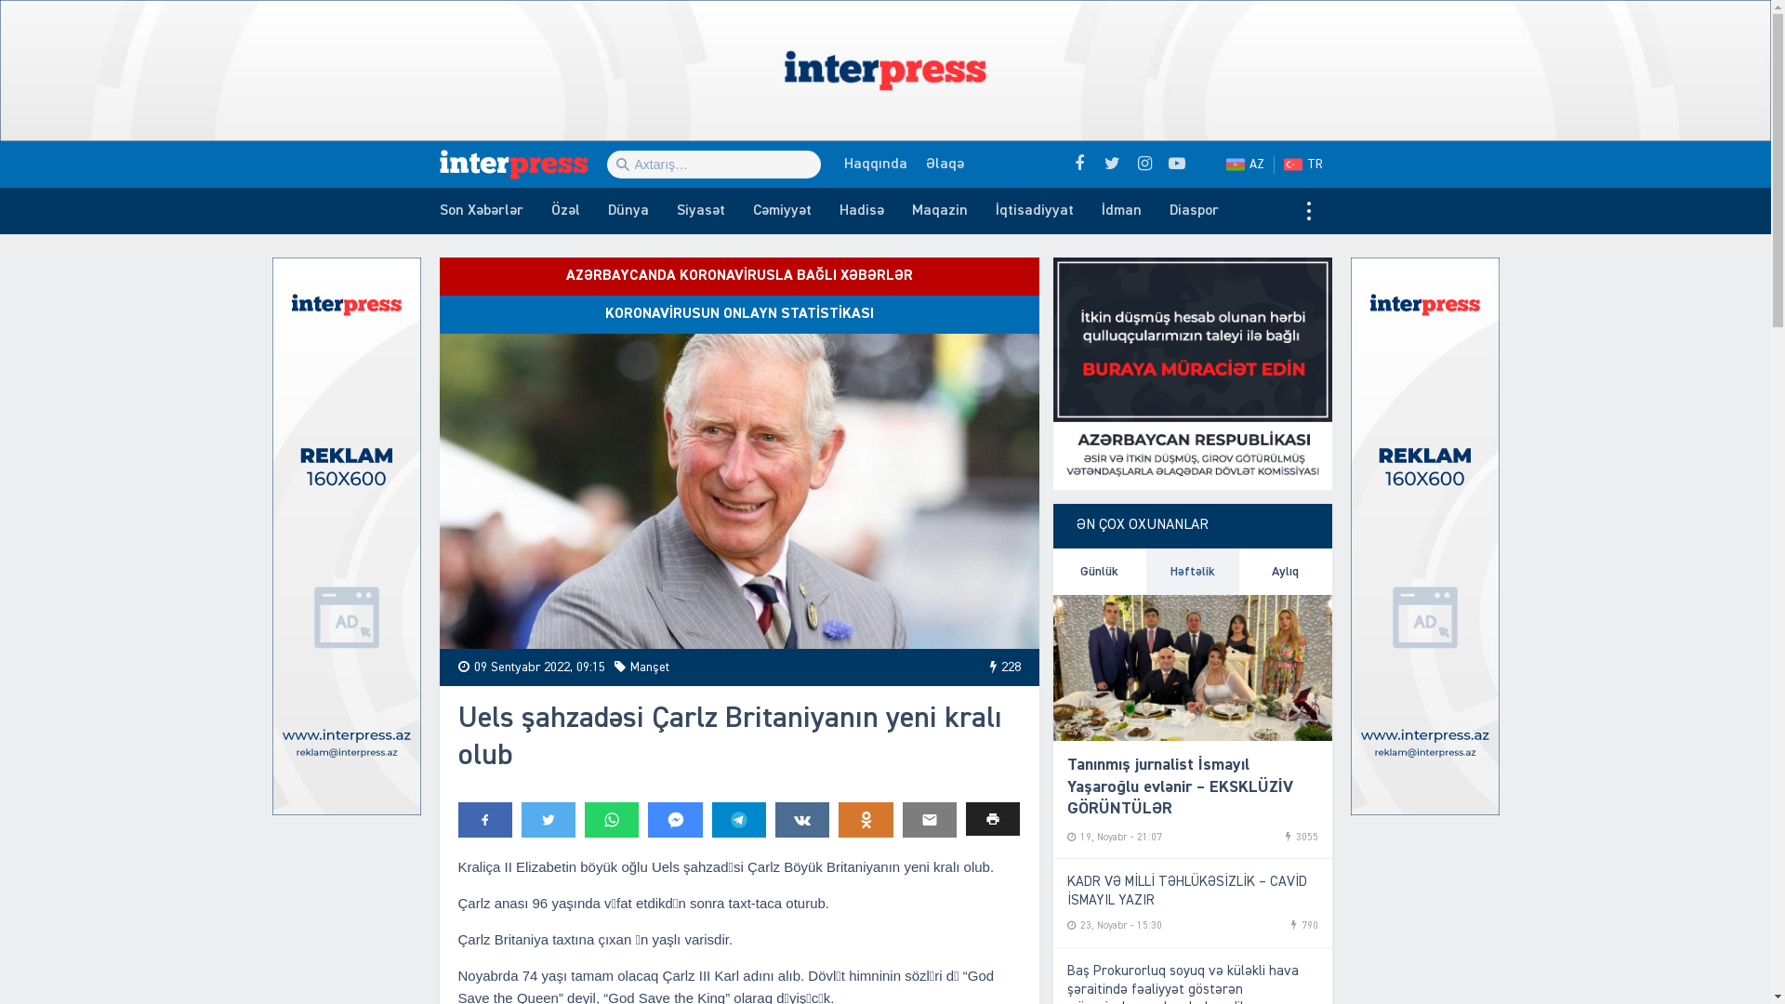 The image size is (1785, 1004). Describe the element at coordinates (1194, 211) in the screenshot. I see `Diaspor` at that location.